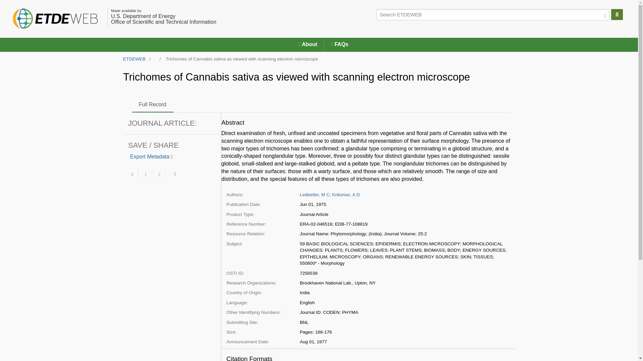  I want to click on Krikorian, A D, so click(346, 195).